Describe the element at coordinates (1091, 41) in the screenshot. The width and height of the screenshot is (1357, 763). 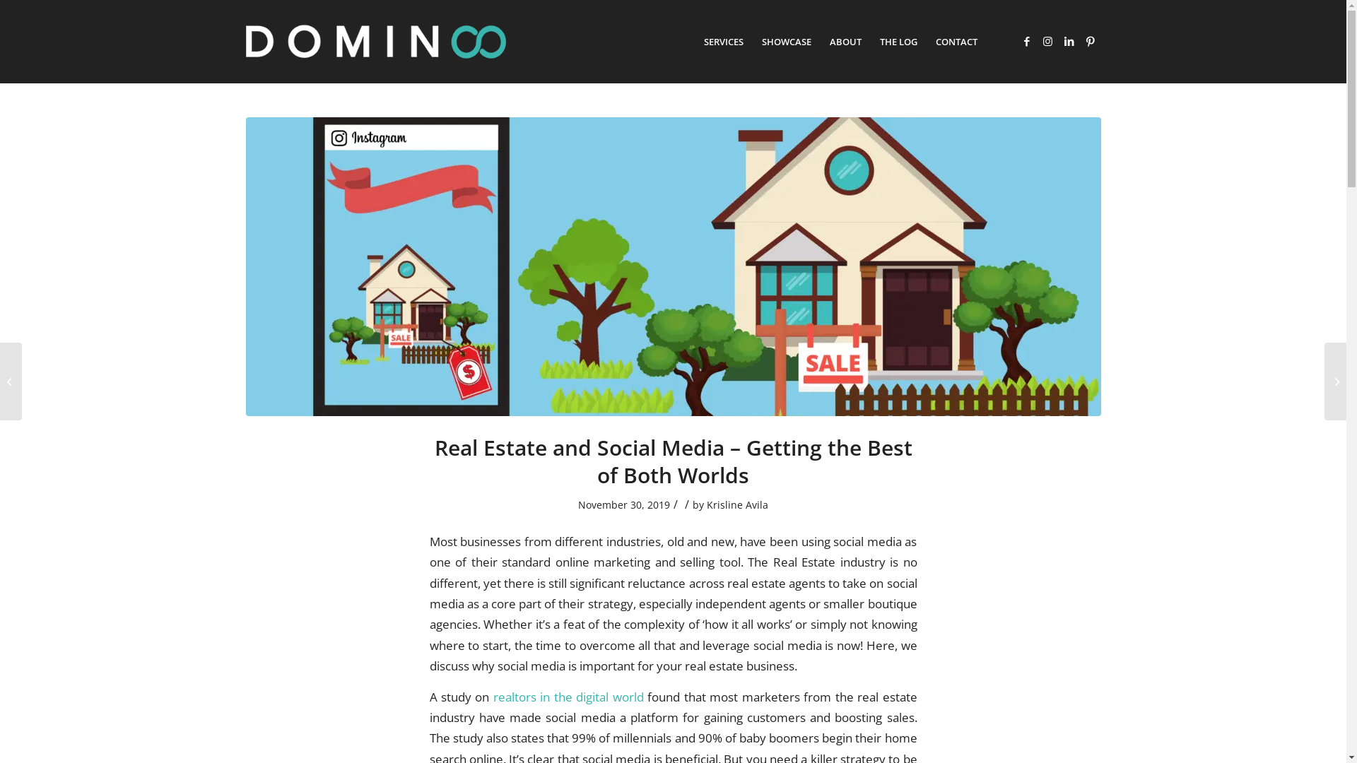
I see `Pinterest` at that location.